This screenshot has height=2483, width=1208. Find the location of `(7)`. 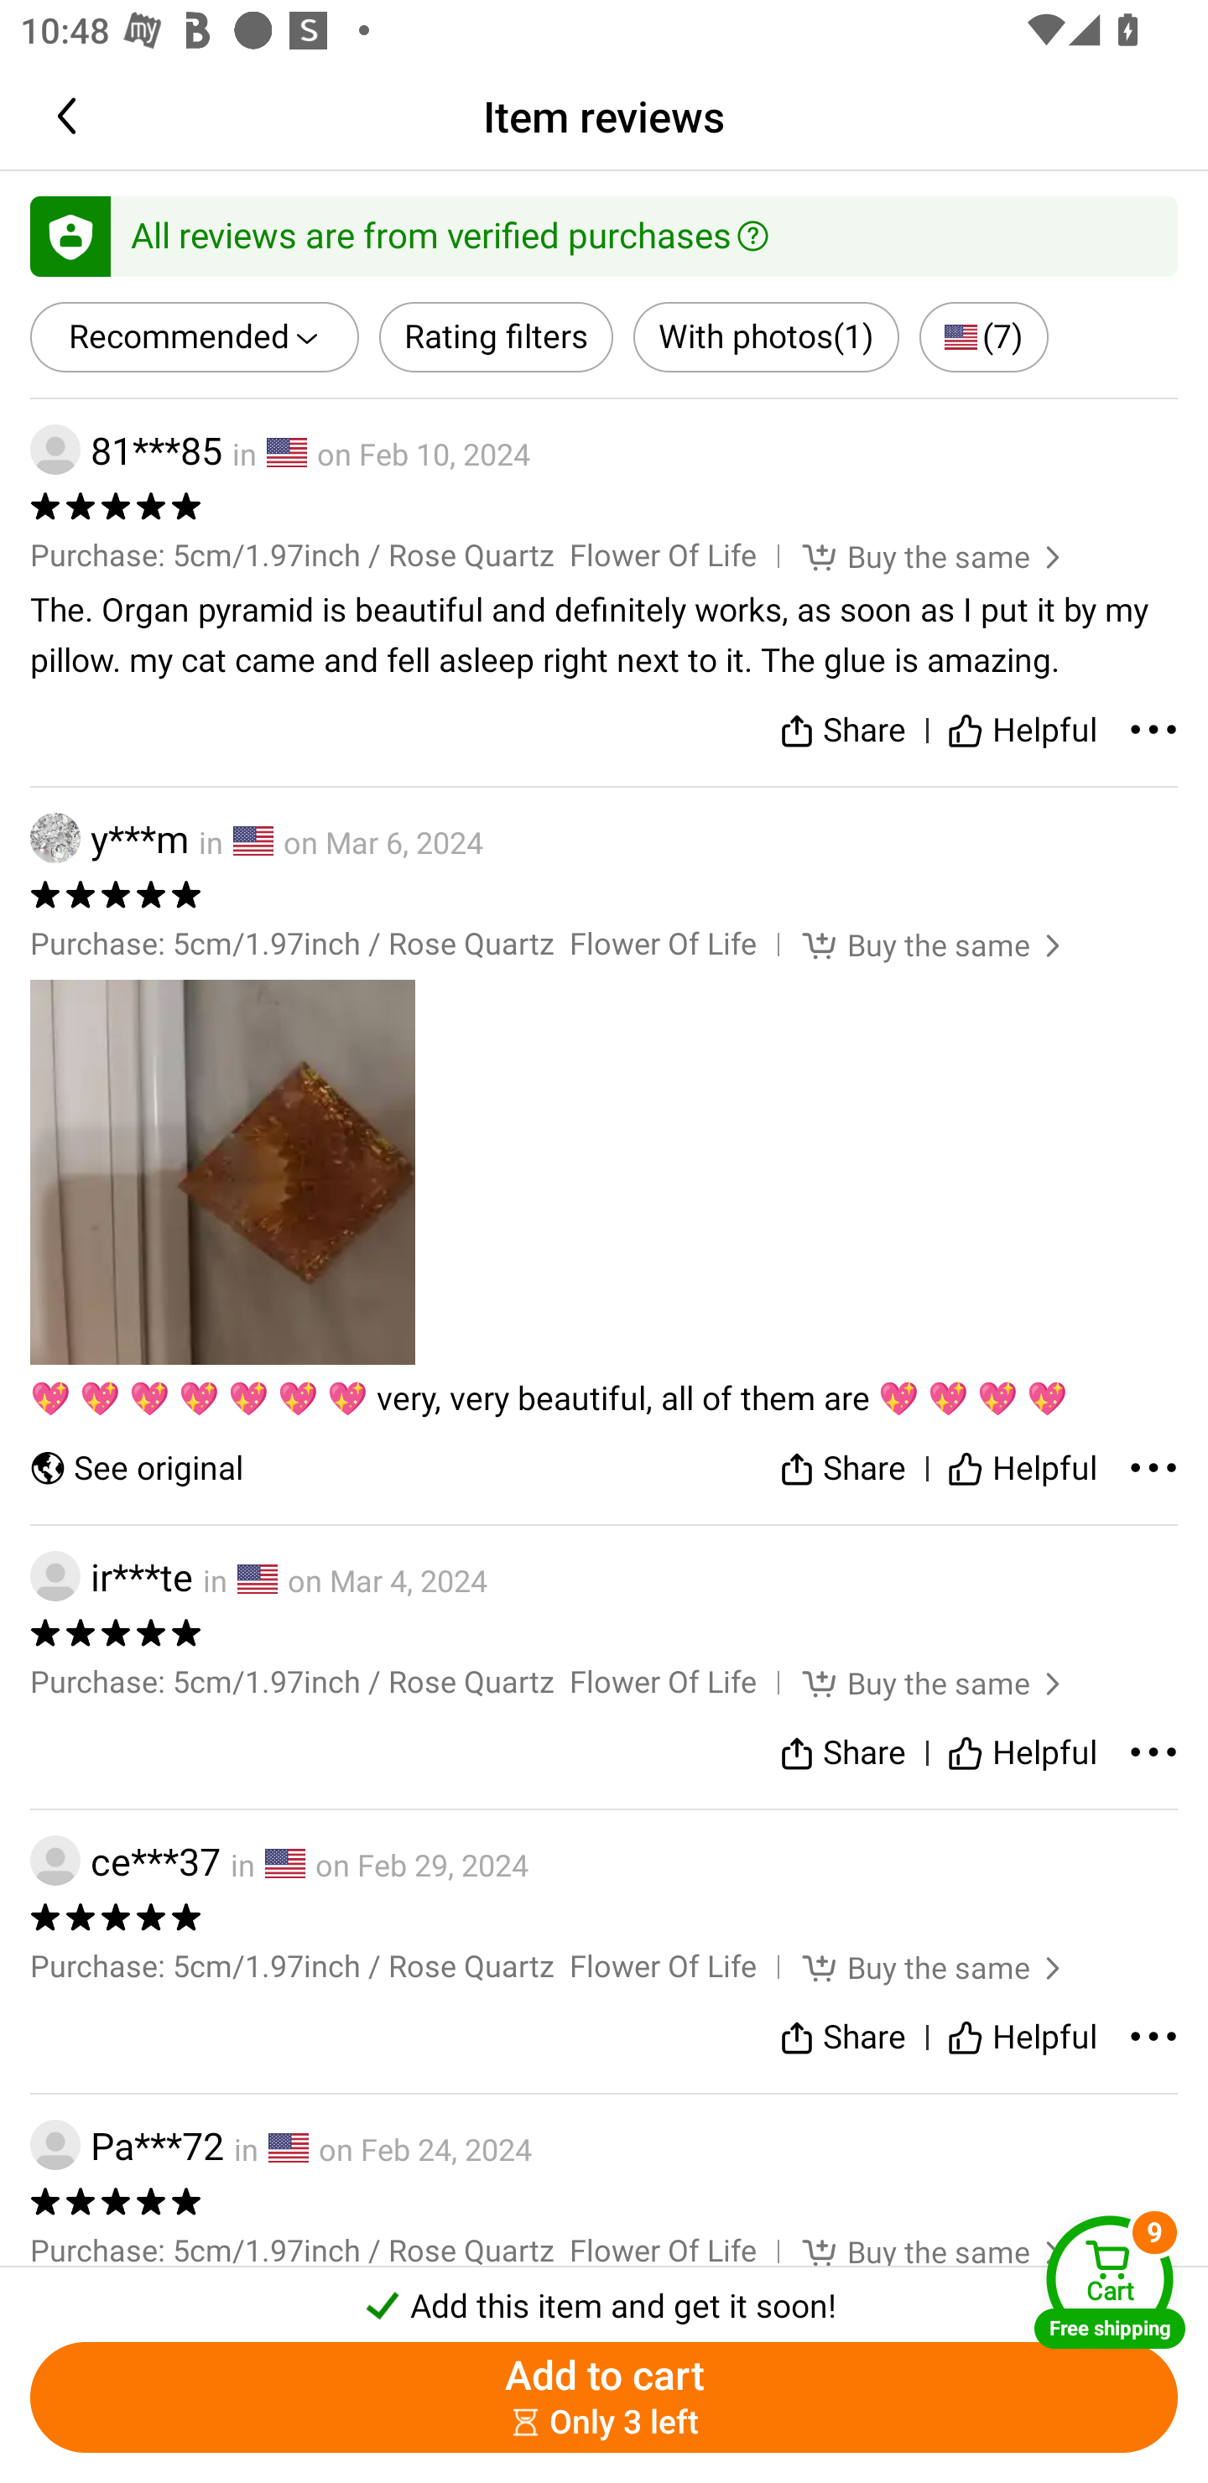

(7) is located at coordinates (983, 337).